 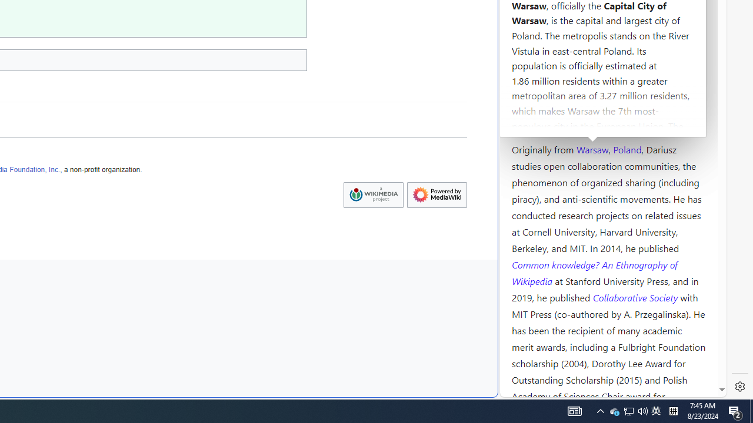 I want to click on Wikimedia Foundation, so click(x=373, y=194).